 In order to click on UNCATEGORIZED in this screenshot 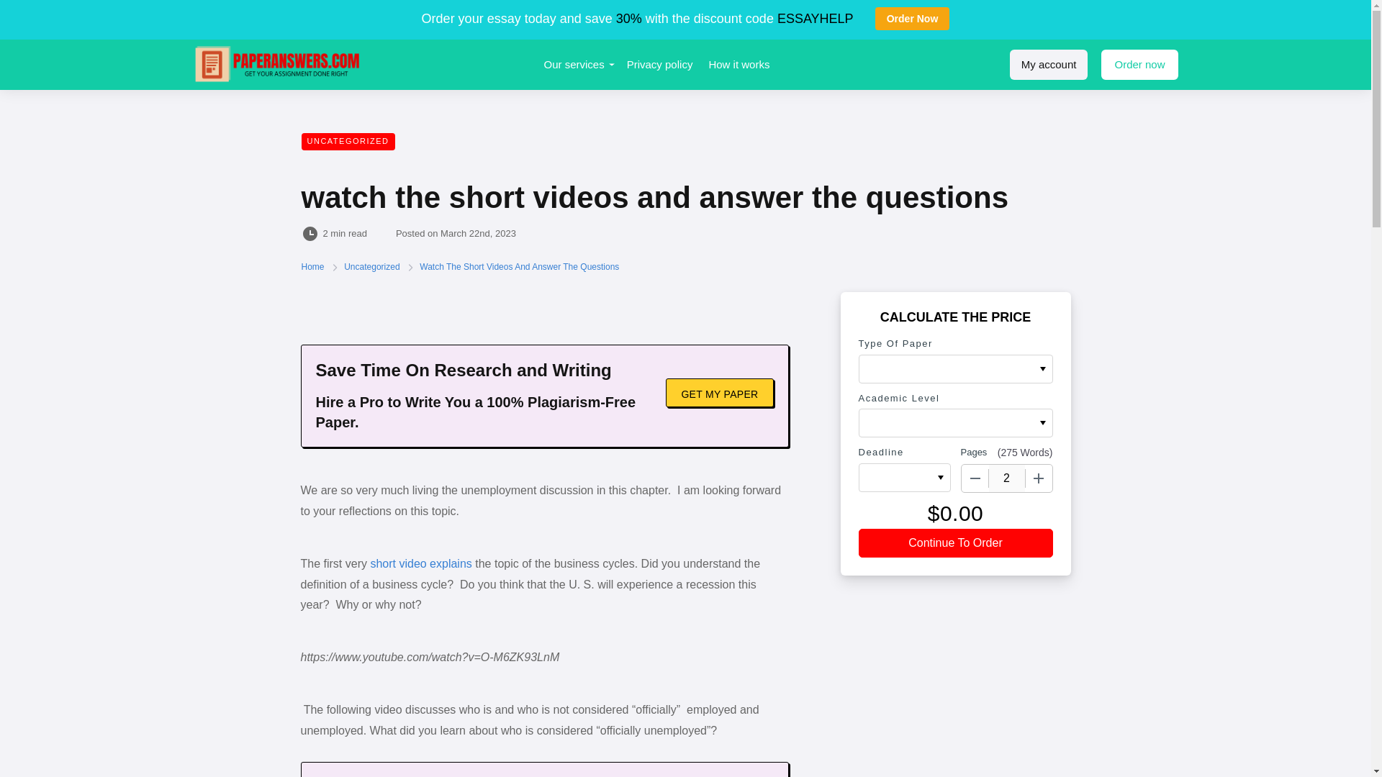, I will do `click(347, 141)`.